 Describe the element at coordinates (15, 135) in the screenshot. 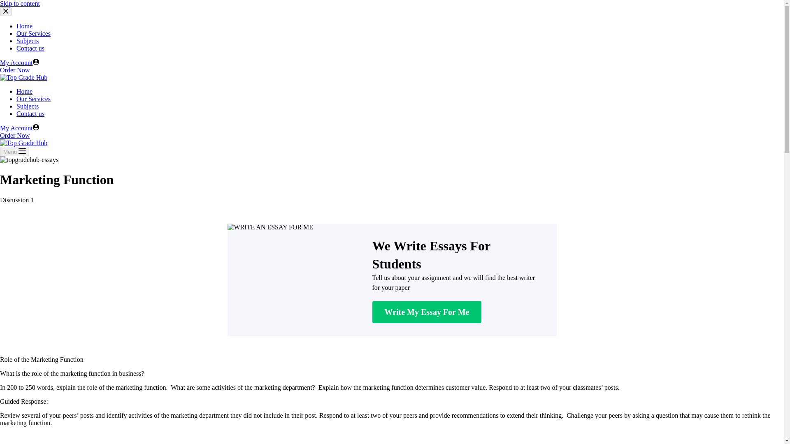

I see `Order Now` at that location.